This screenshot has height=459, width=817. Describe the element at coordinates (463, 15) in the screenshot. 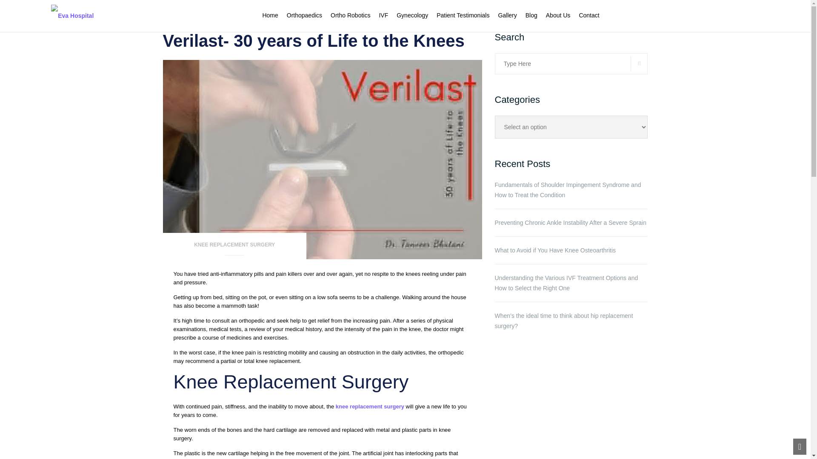

I see `Patient testimonials` at that location.